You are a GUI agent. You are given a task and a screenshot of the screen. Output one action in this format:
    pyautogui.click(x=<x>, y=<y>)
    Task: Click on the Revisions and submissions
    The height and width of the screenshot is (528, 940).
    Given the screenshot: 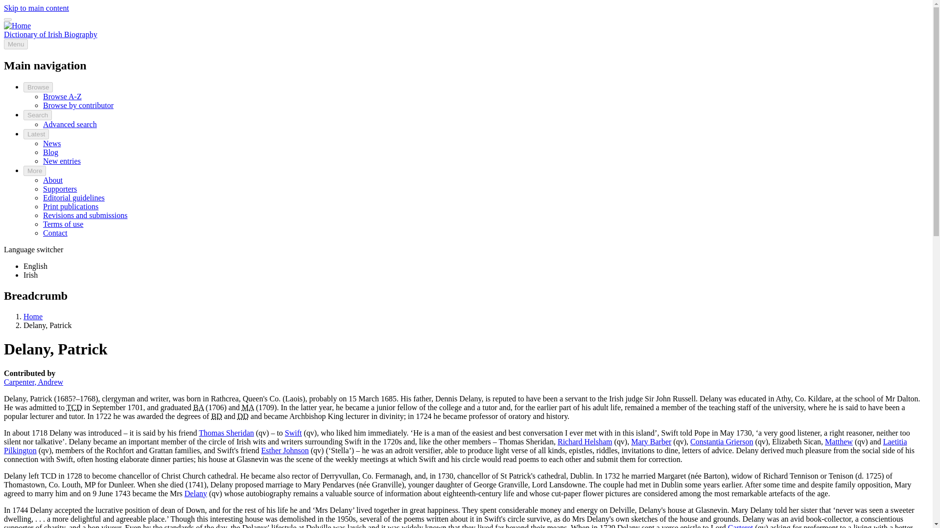 What is the action you would take?
    pyautogui.click(x=85, y=215)
    